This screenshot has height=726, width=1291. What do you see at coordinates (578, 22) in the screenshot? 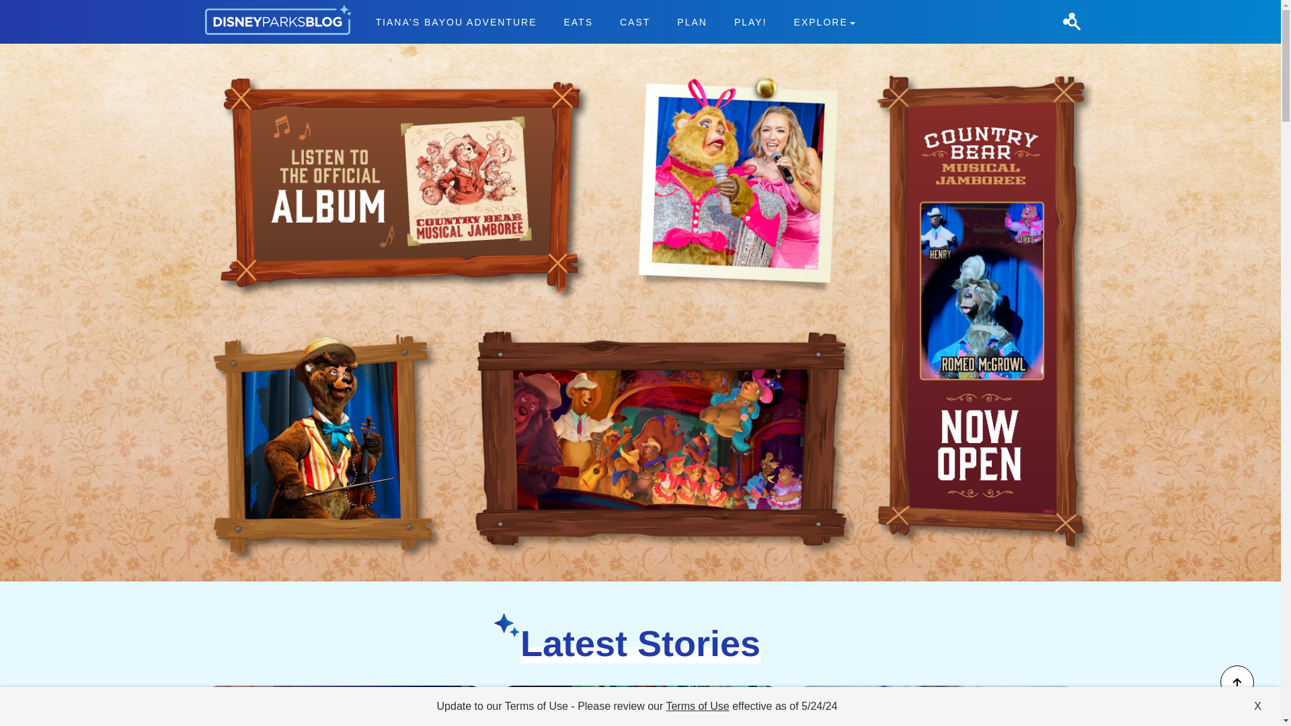
I see `EATS` at bounding box center [578, 22].